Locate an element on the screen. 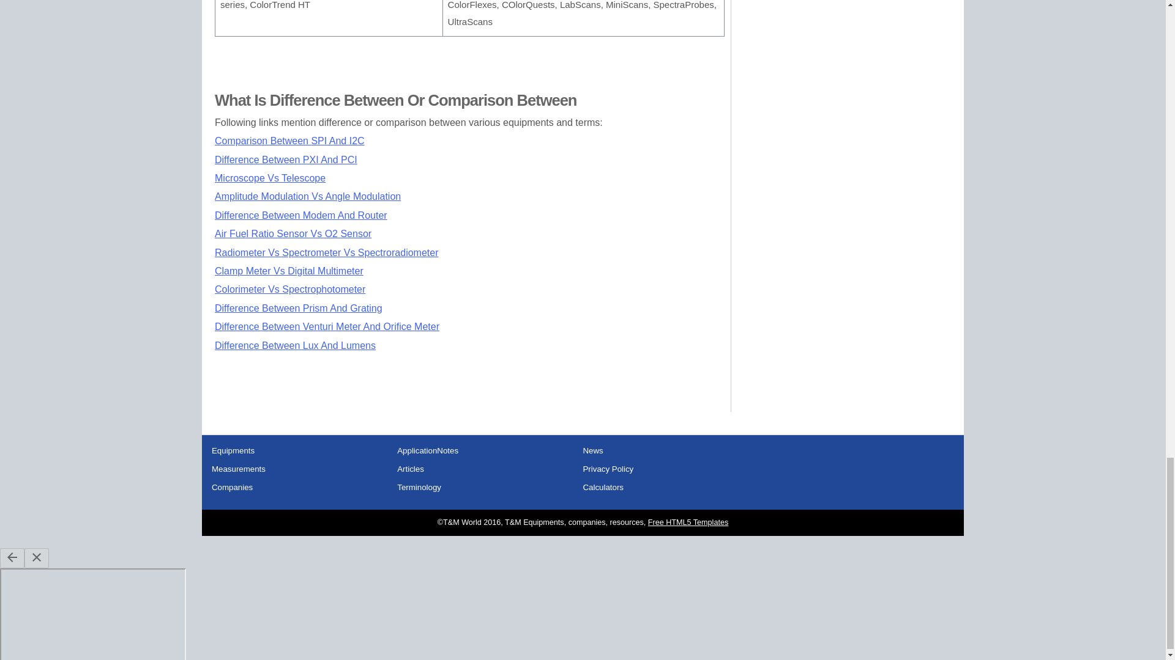  Microscope Vs Telescope is located at coordinates (270, 178).